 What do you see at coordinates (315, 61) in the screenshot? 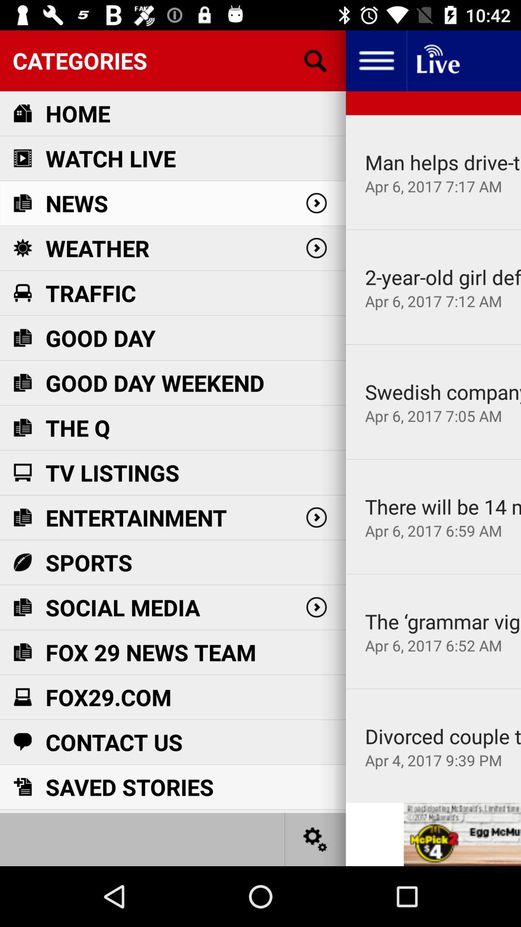
I see `search` at bounding box center [315, 61].